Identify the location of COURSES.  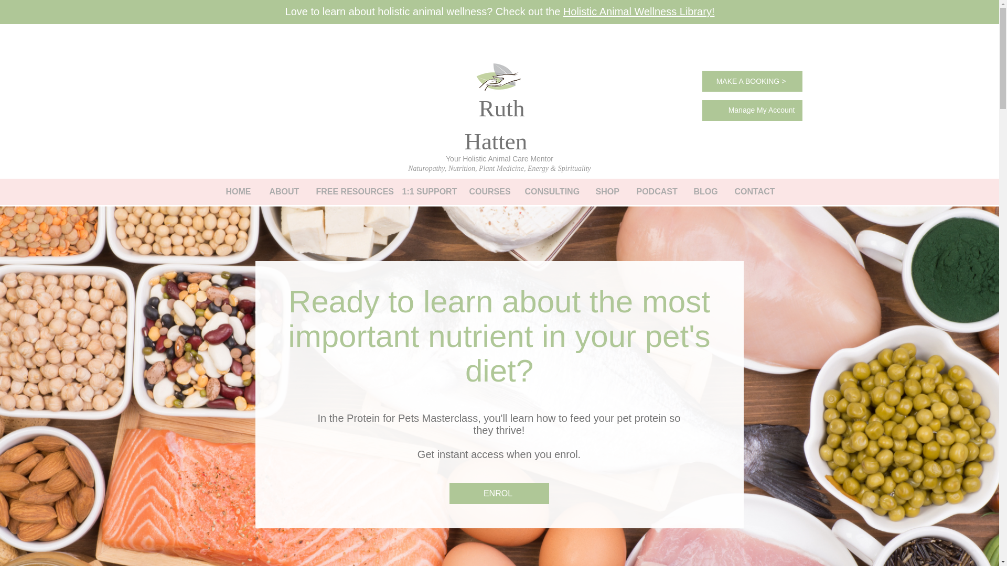
(487, 192).